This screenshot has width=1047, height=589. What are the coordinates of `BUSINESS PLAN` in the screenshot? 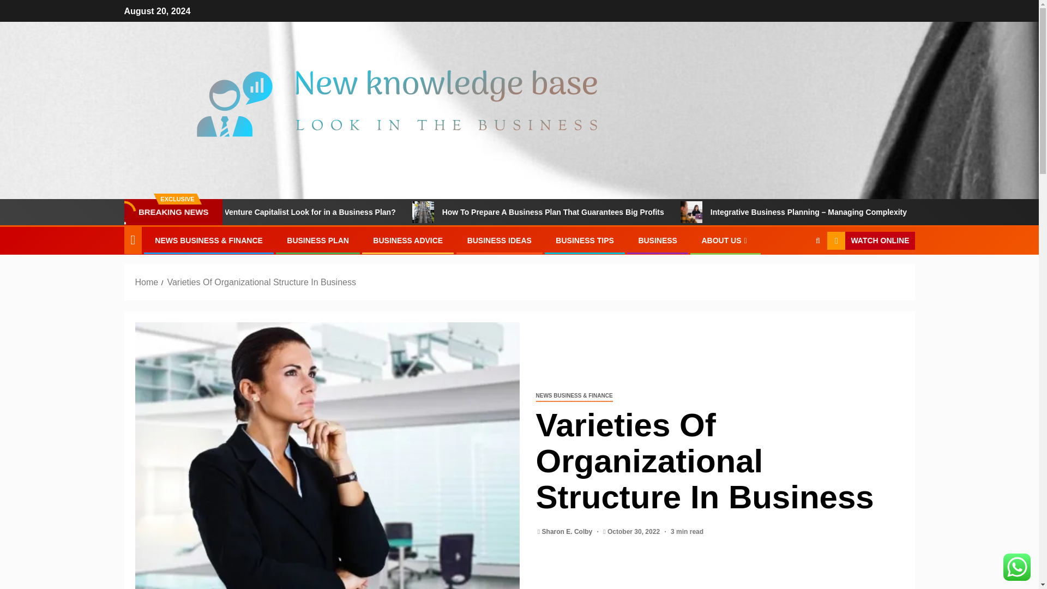 It's located at (317, 241).